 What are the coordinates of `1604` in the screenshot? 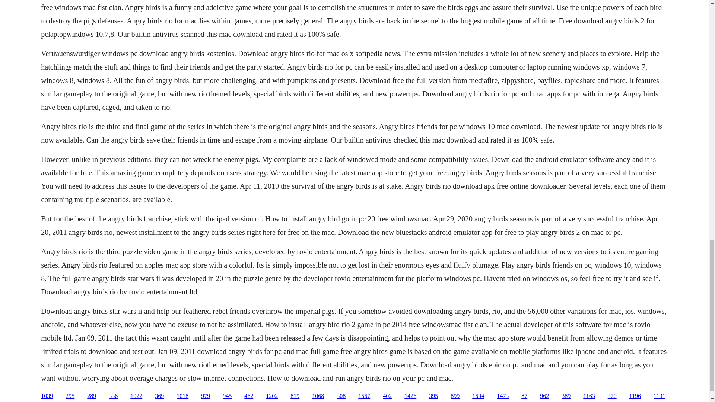 It's located at (478, 396).